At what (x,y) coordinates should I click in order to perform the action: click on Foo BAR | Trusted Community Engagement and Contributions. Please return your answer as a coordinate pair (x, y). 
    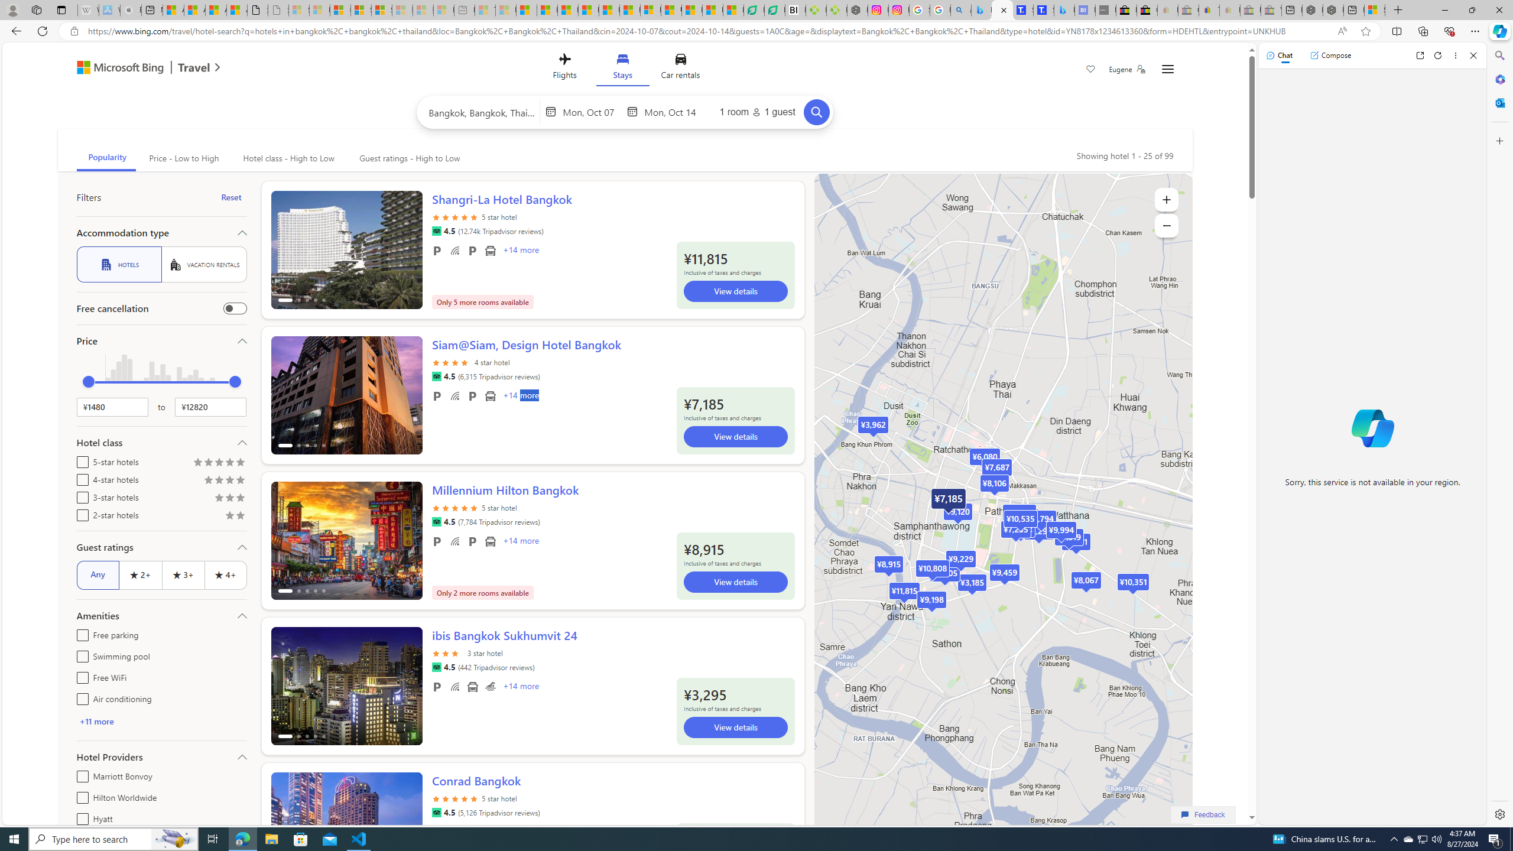
    Looking at the image, I should click on (630, 10).